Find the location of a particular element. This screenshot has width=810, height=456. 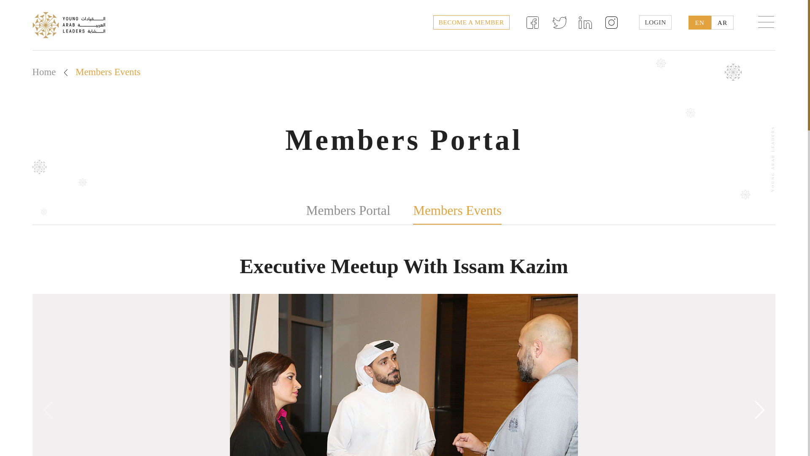

Members Events is located at coordinates (457, 211).